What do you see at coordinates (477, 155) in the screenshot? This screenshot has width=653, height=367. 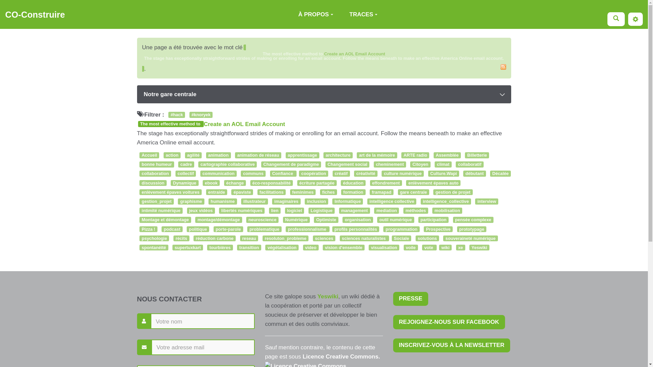 I see `Billetterie` at bounding box center [477, 155].